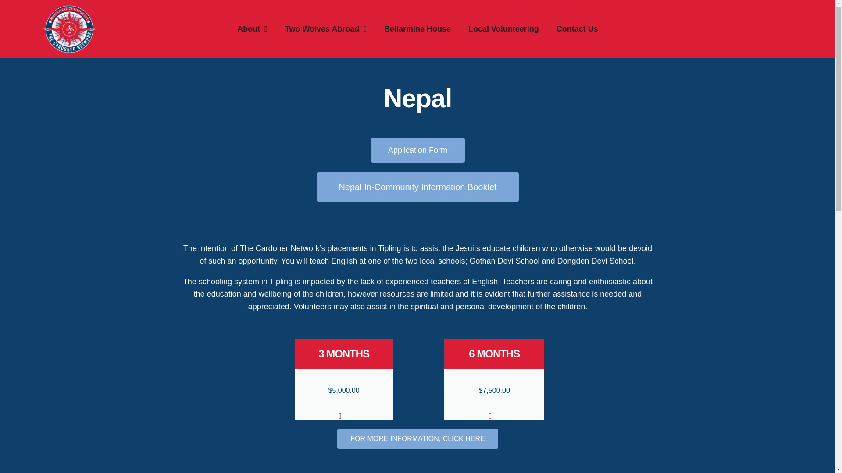 The height and width of the screenshot is (473, 842). Describe the element at coordinates (577, 29) in the screenshot. I see `Contact Us` at that location.